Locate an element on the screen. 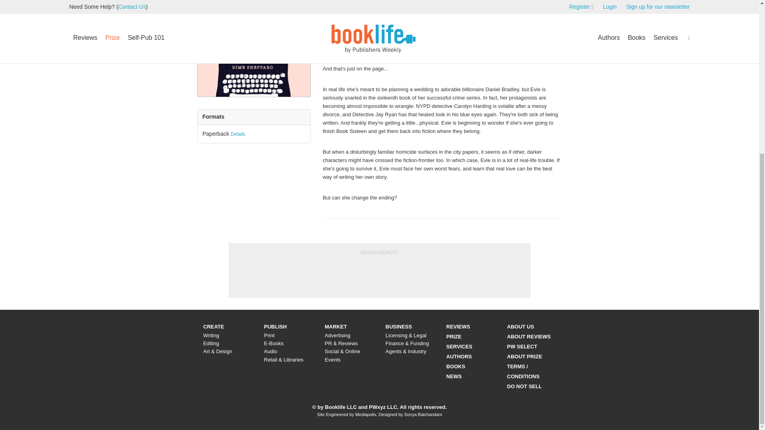  Editing is located at coordinates (211, 343).